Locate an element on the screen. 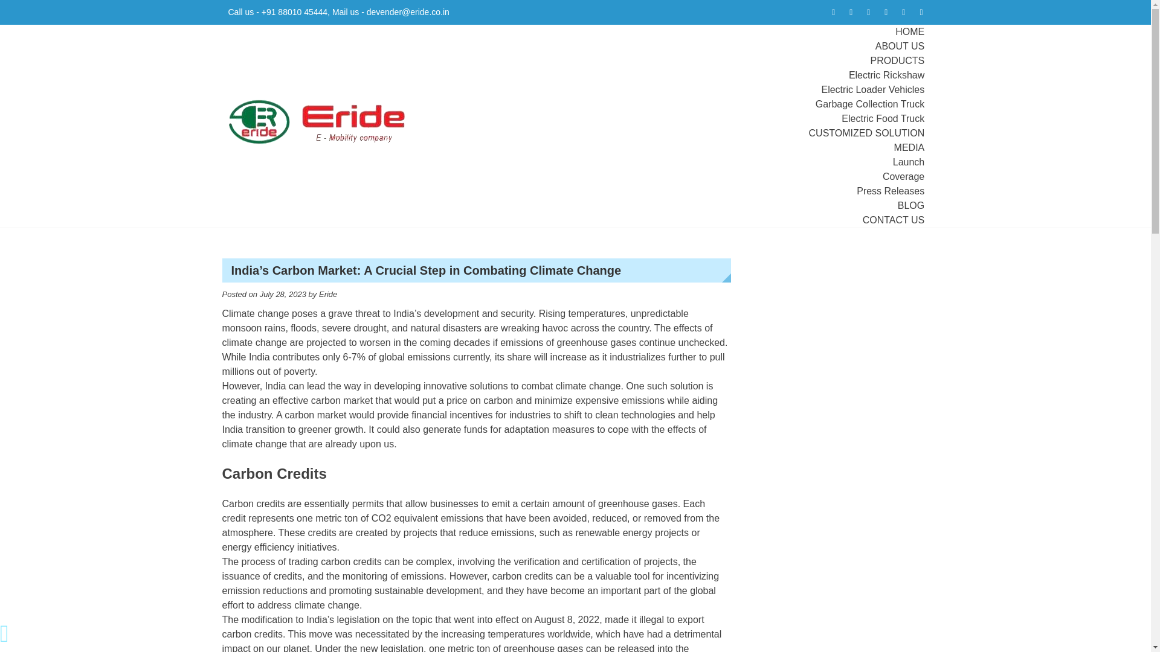  Launch is located at coordinates (909, 162).